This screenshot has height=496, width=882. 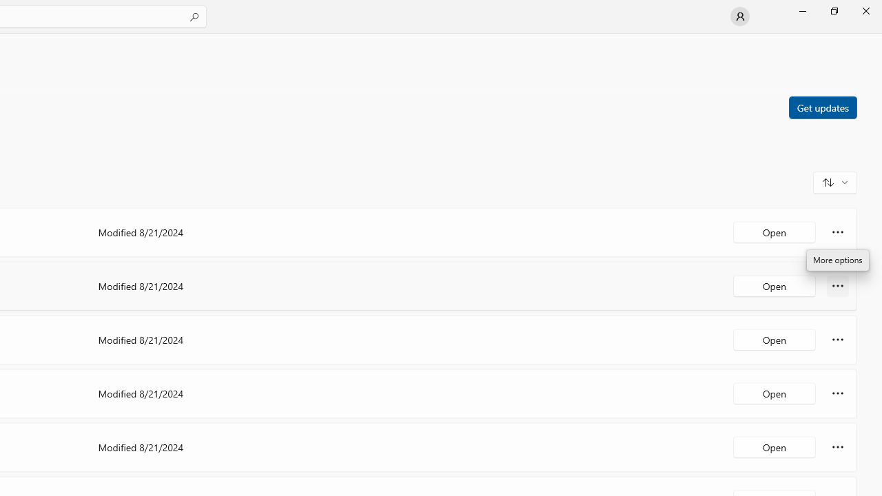 I want to click on User profile, so click(x=740, y=17).